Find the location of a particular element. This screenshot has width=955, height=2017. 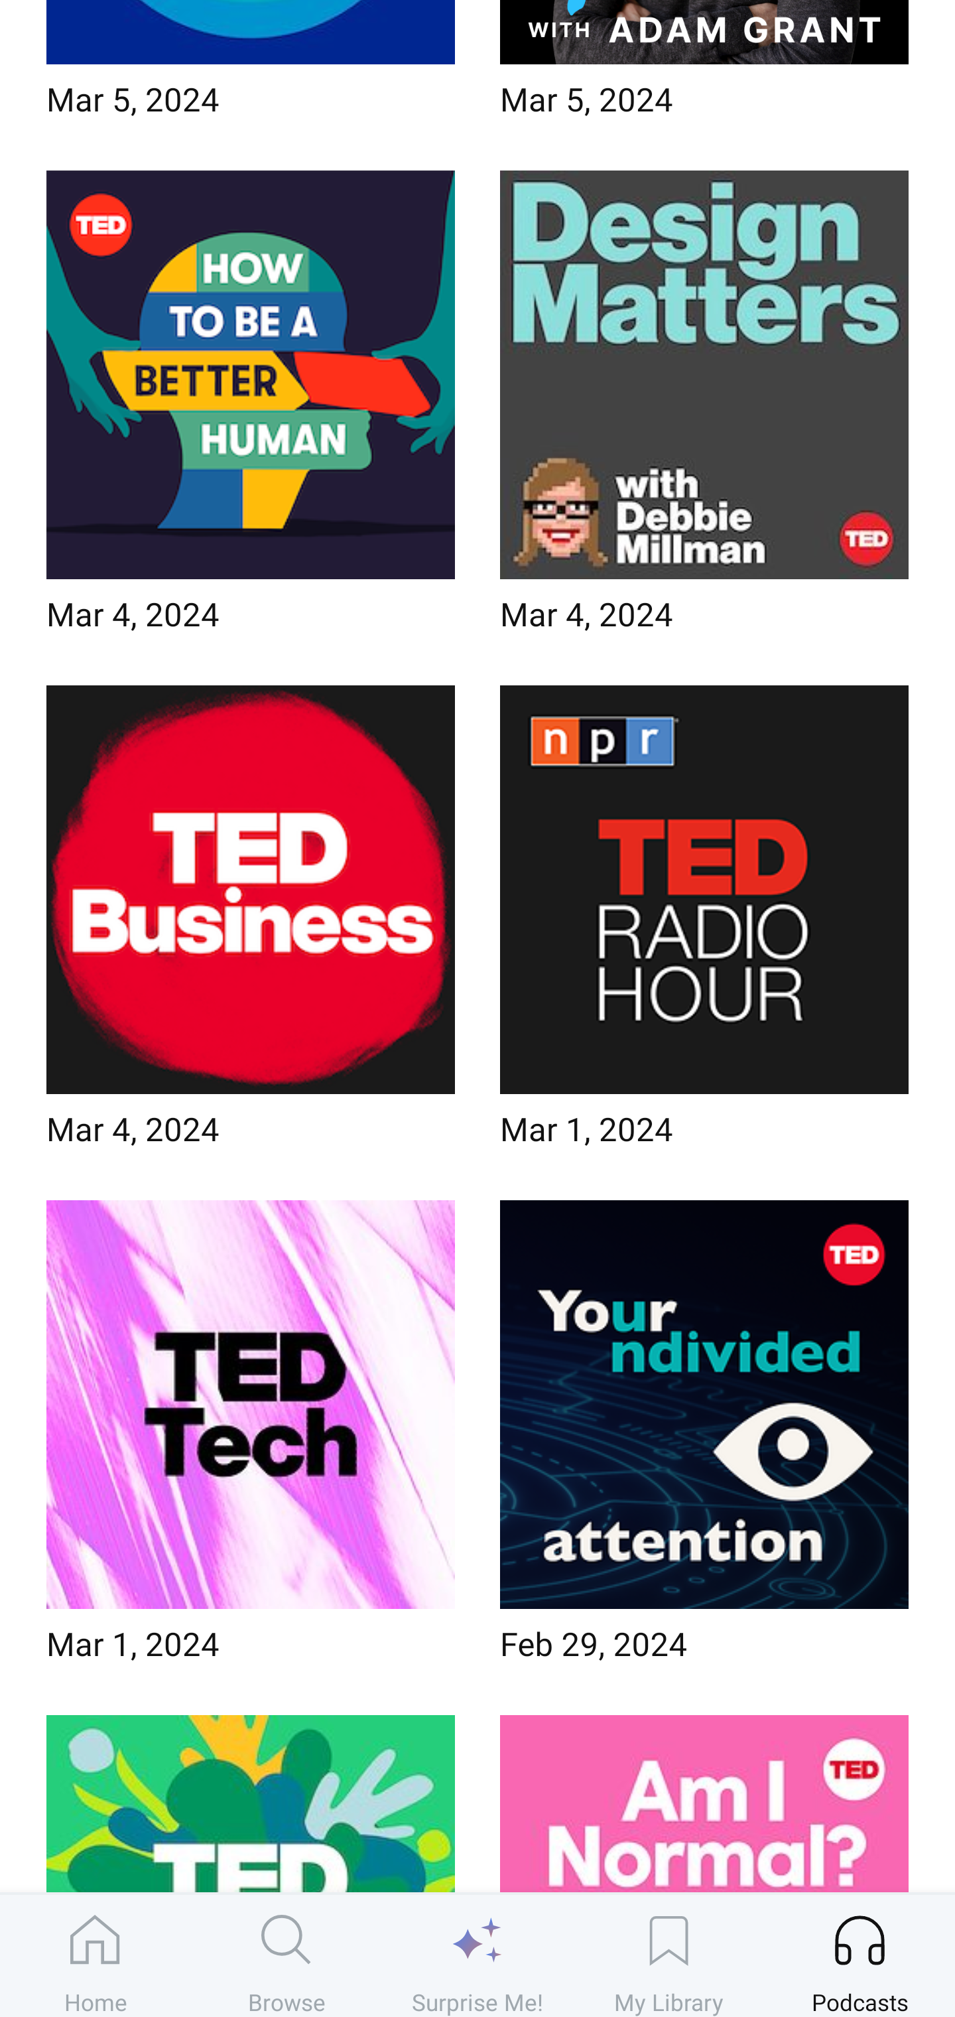

Home is located at coordinates (95, 1955).